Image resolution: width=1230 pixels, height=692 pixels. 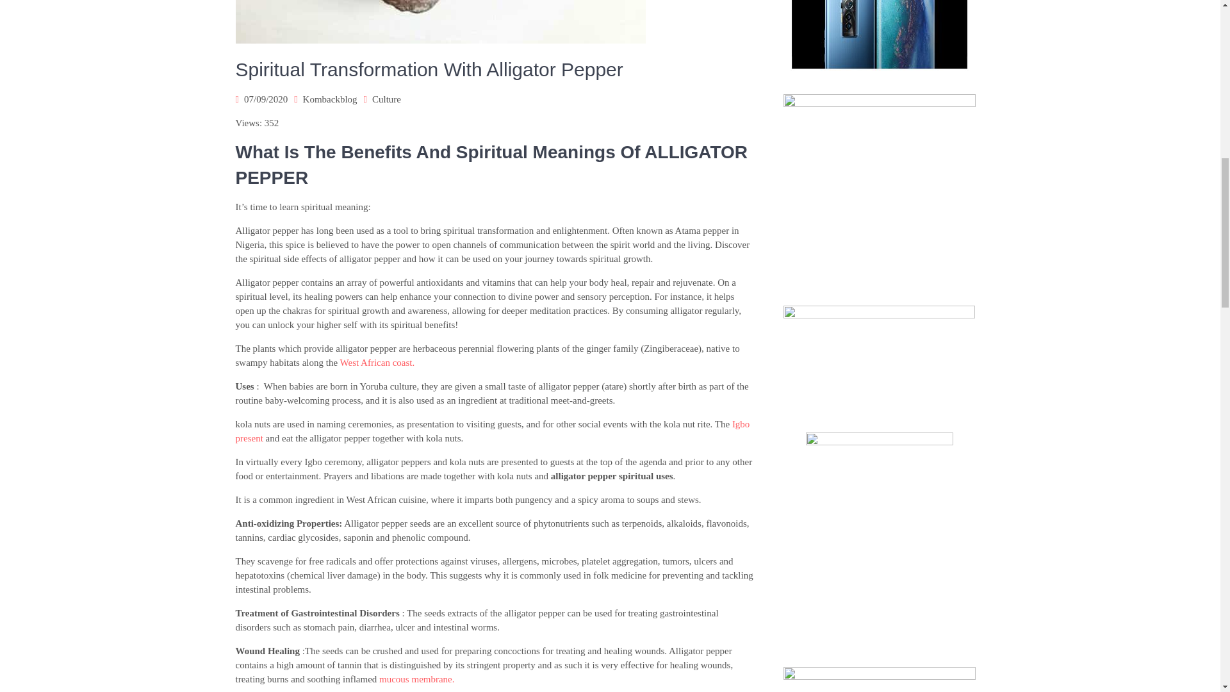 I want to click on West African coast., so click(x=378, y=363).